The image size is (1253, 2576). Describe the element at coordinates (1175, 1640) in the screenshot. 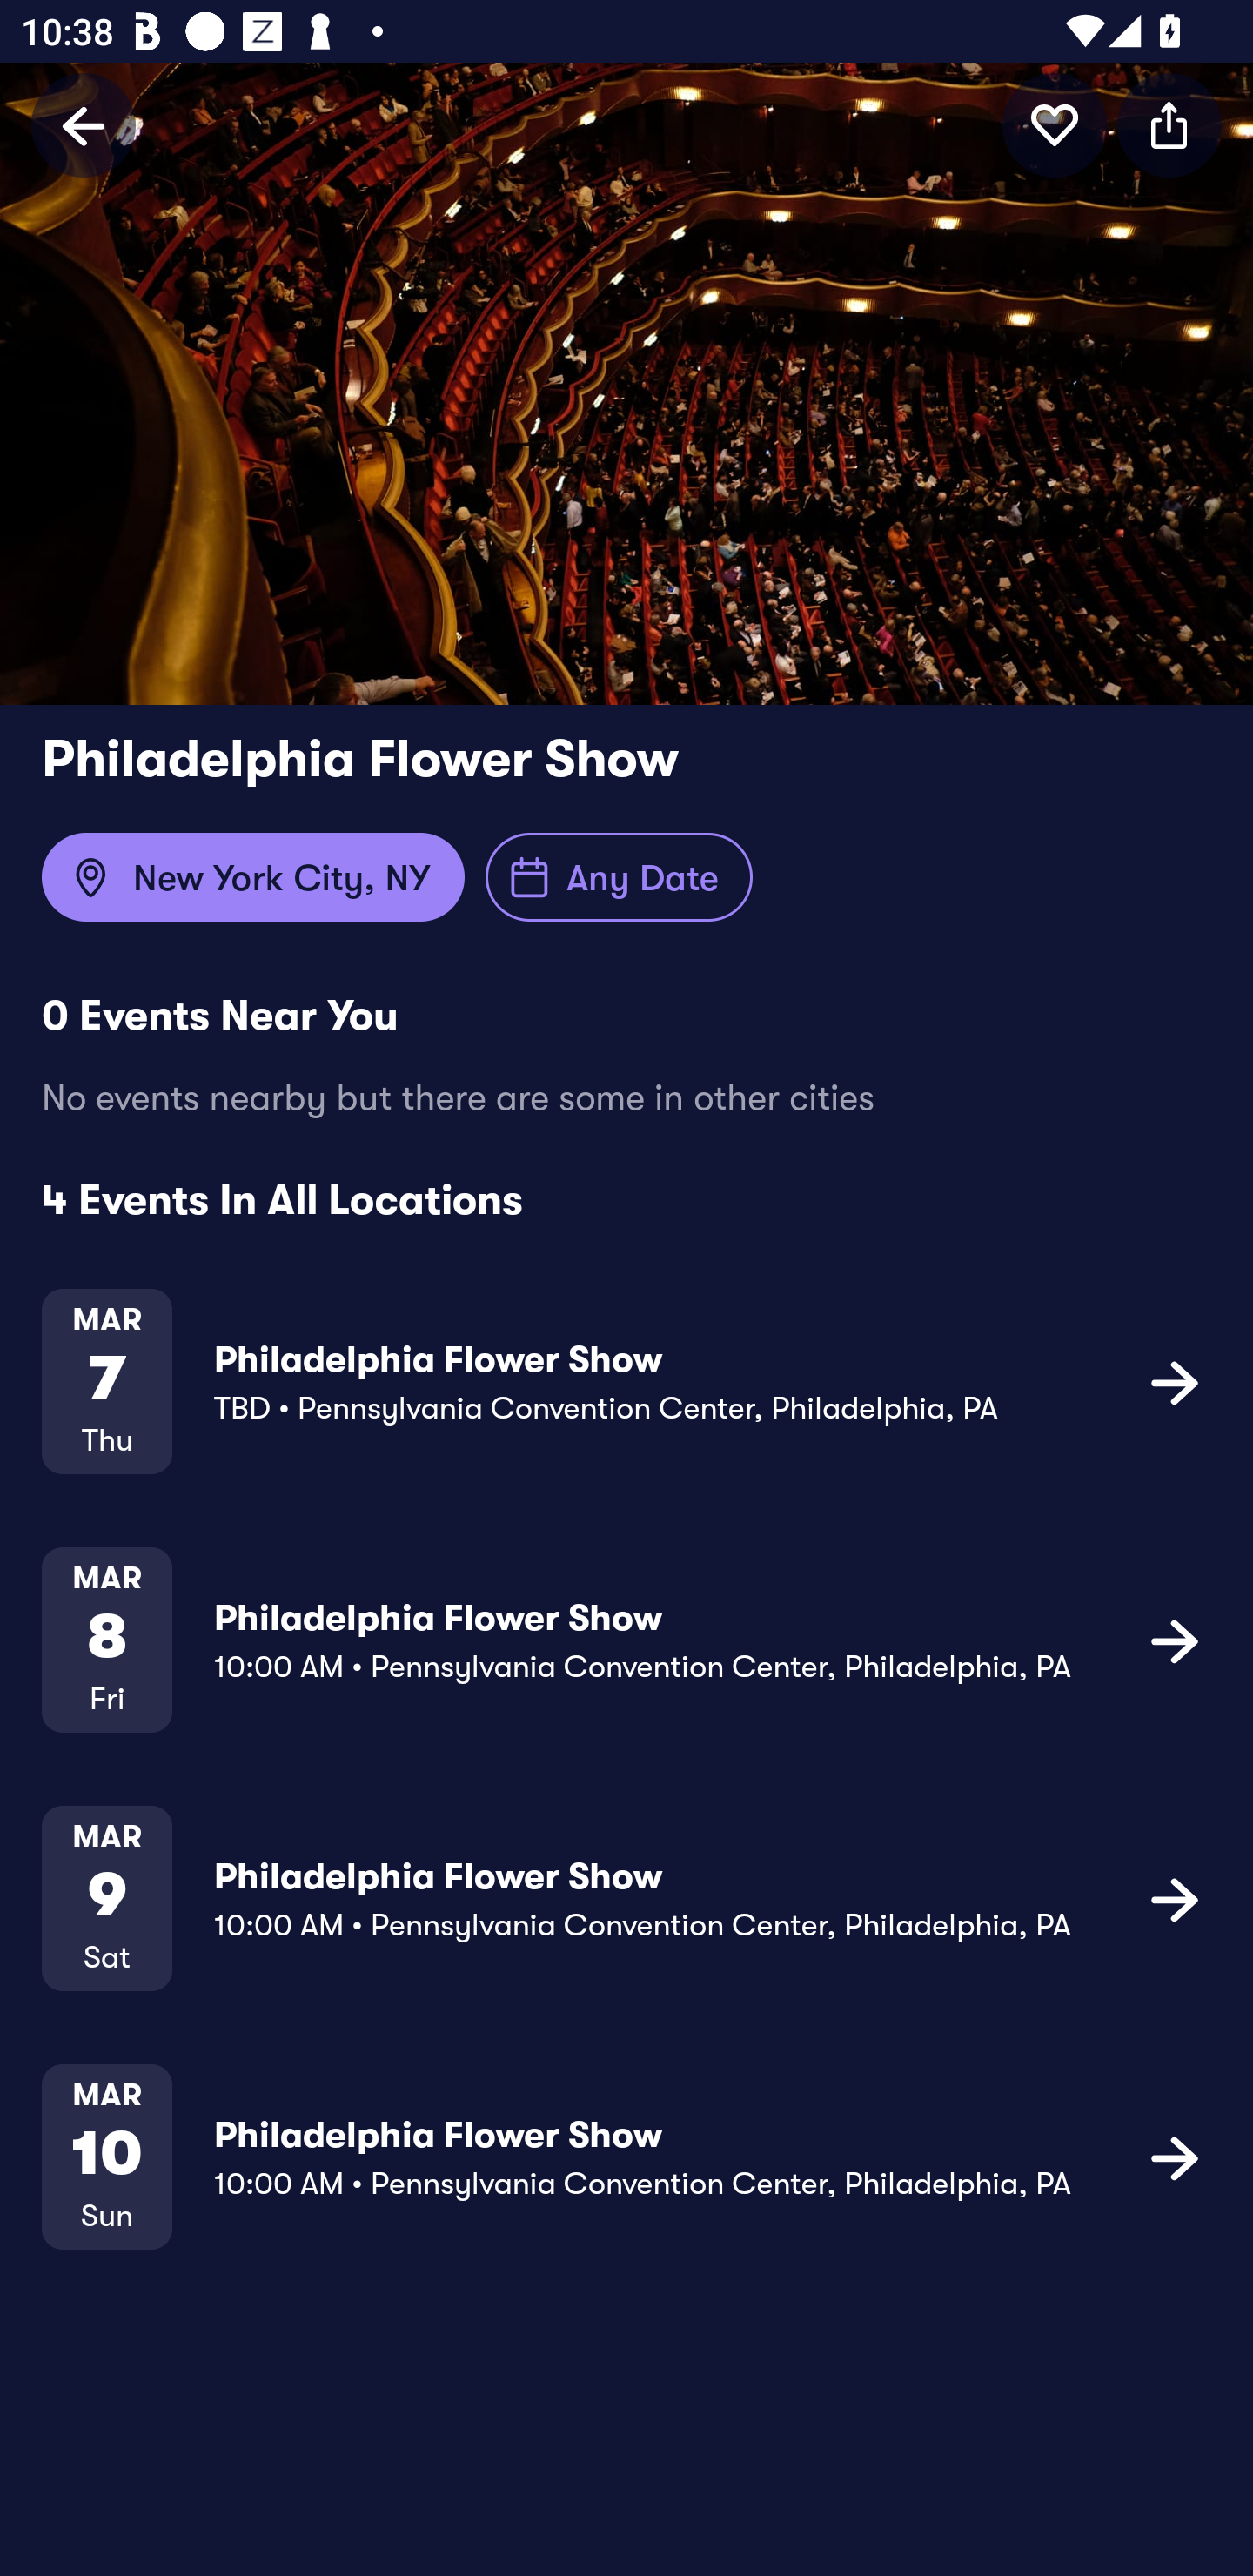

I see `icon button` at that location.